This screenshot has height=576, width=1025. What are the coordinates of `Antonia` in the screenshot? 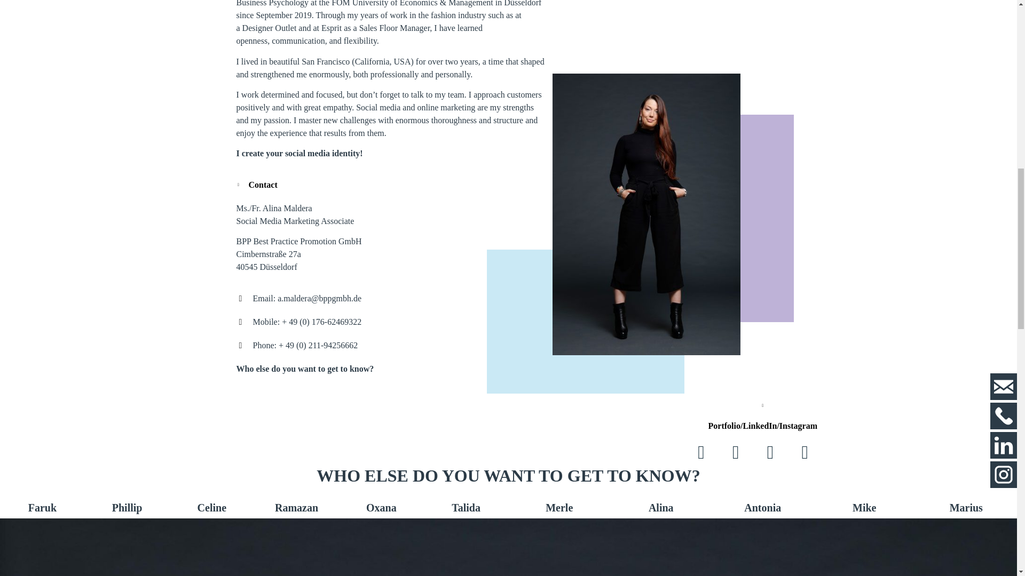 It's located at (762, 508).